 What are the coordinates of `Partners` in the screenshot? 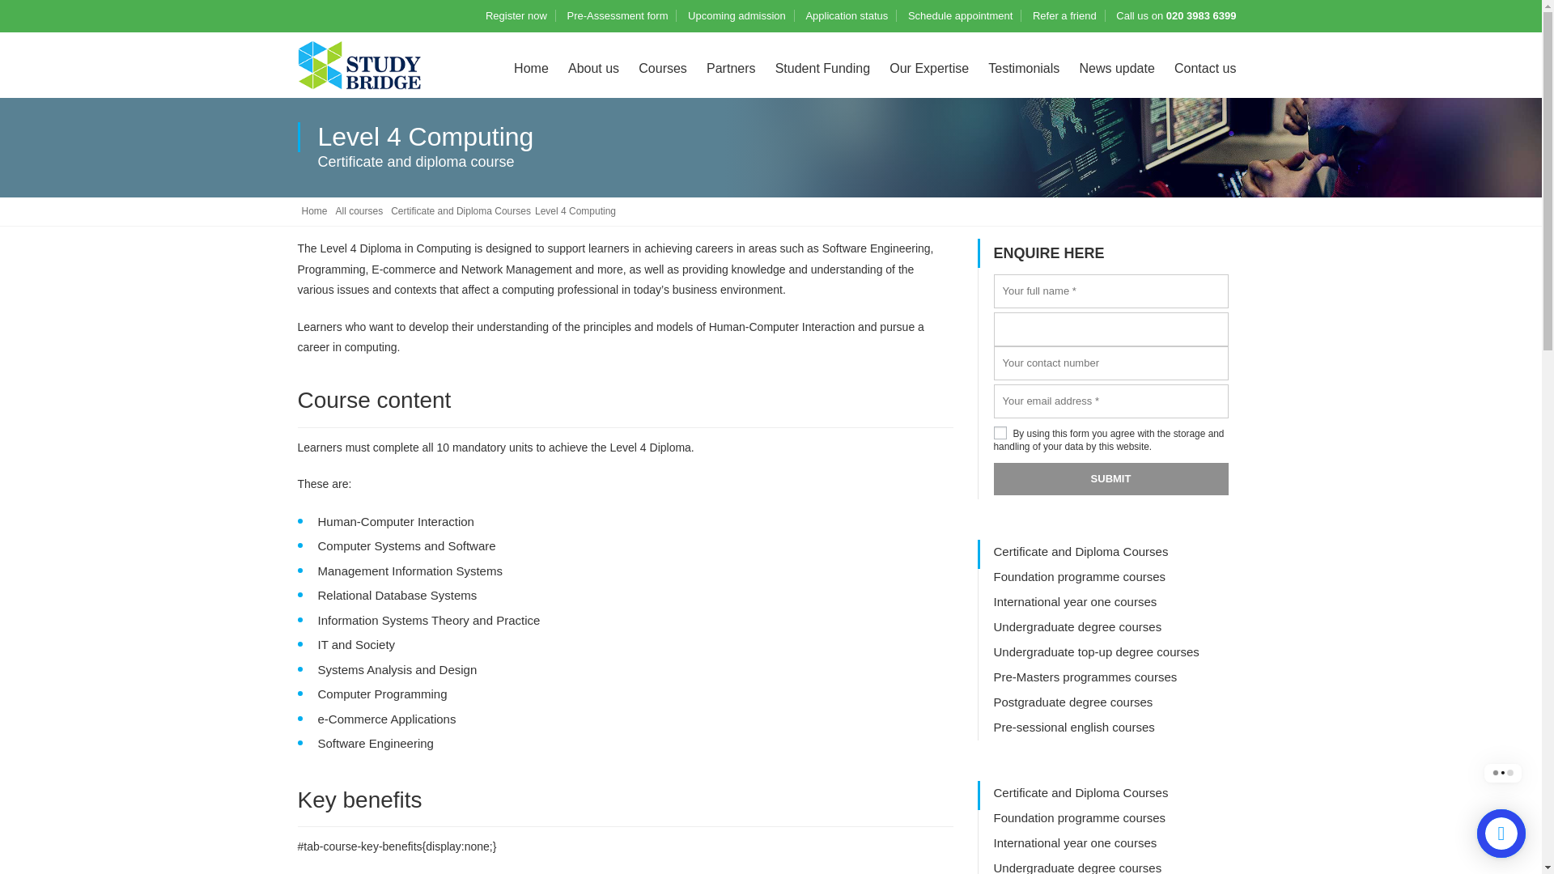 It's located at (730, 68).